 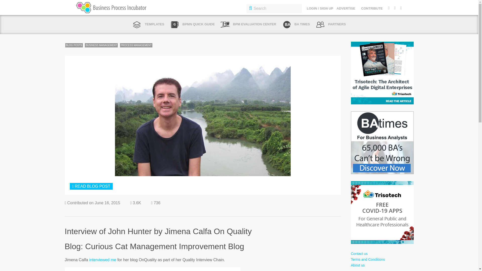 I want to click on CONTRIBUTE, so click(x=372, y=8).